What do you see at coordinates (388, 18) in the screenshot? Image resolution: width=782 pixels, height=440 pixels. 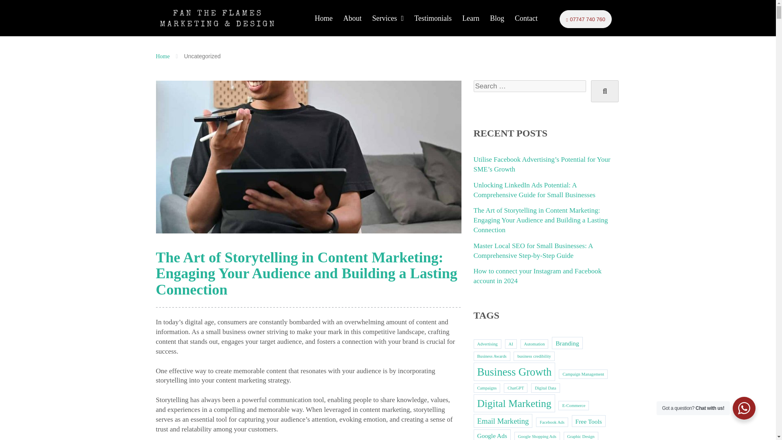 I see `Services` at bounding box center [388, 18].